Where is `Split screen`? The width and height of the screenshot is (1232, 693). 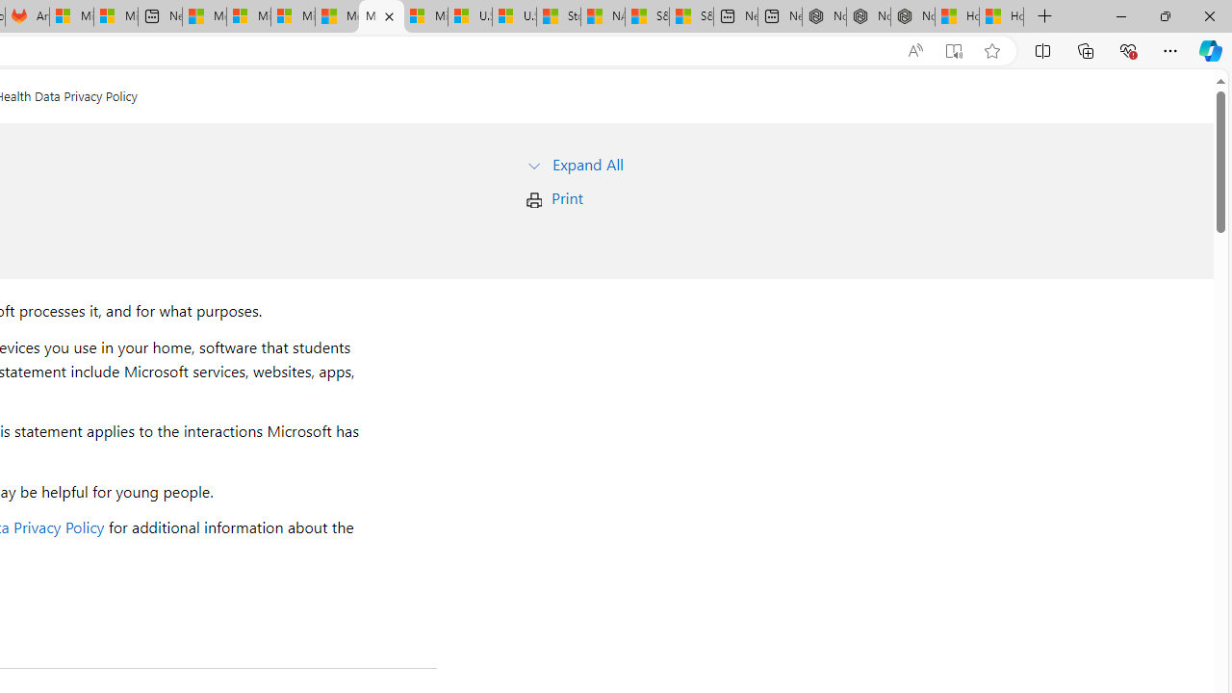 Split screen is located at coordinates (1042, 50).